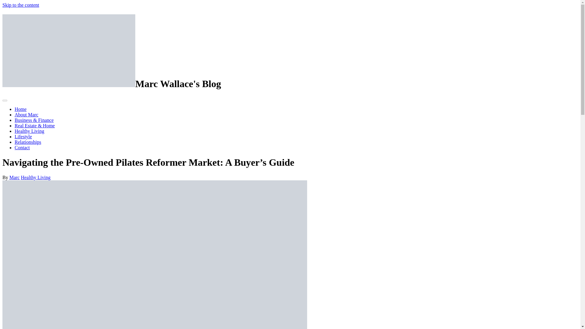  What do you see at coordinates (15, 177) in the screenshot?
I see `Marc` at bounding box center [15, 177].